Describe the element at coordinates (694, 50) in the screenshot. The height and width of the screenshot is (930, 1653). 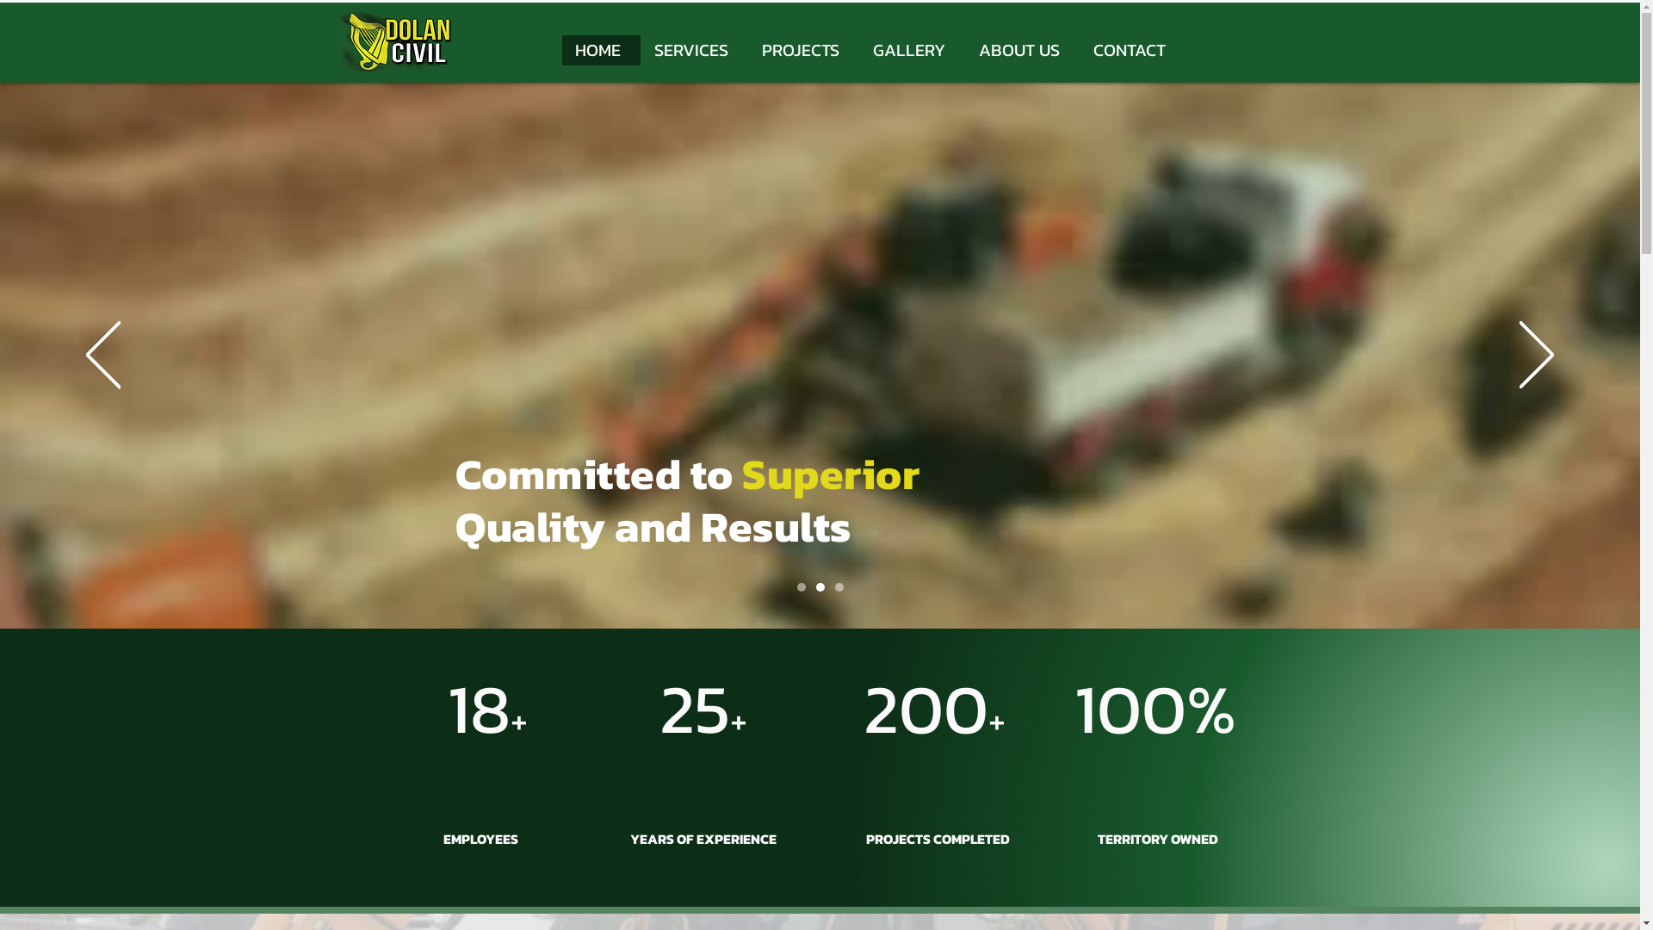
I see `SERVICES` at that location.